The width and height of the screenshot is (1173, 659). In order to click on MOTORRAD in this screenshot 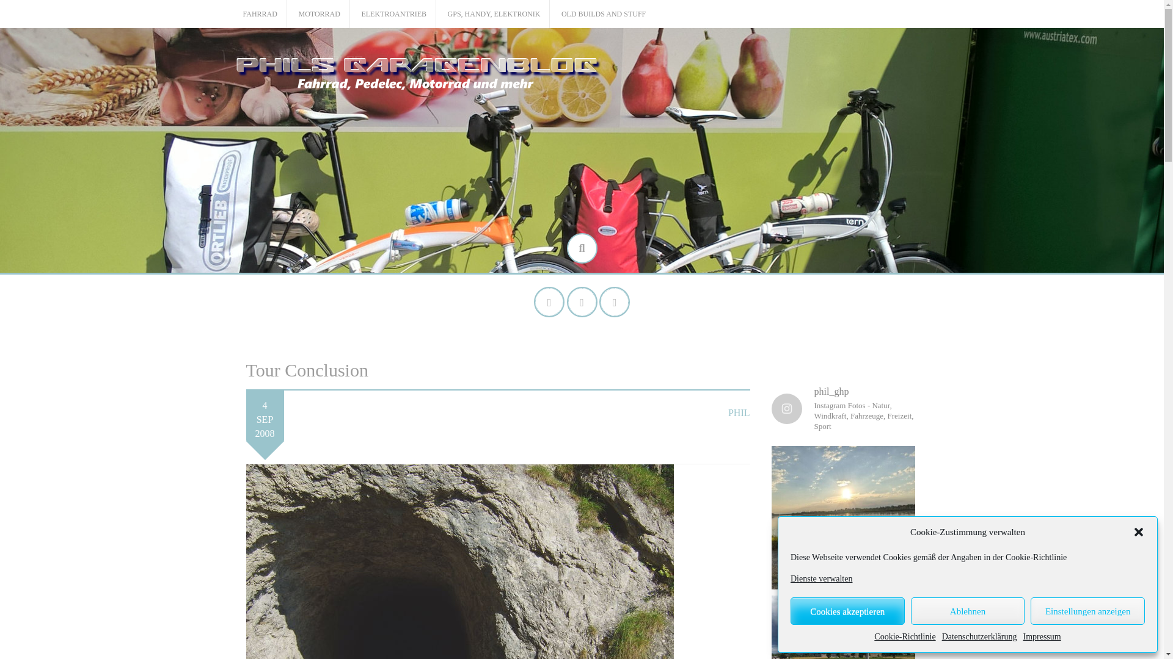, I will do `click(319, 15)`.